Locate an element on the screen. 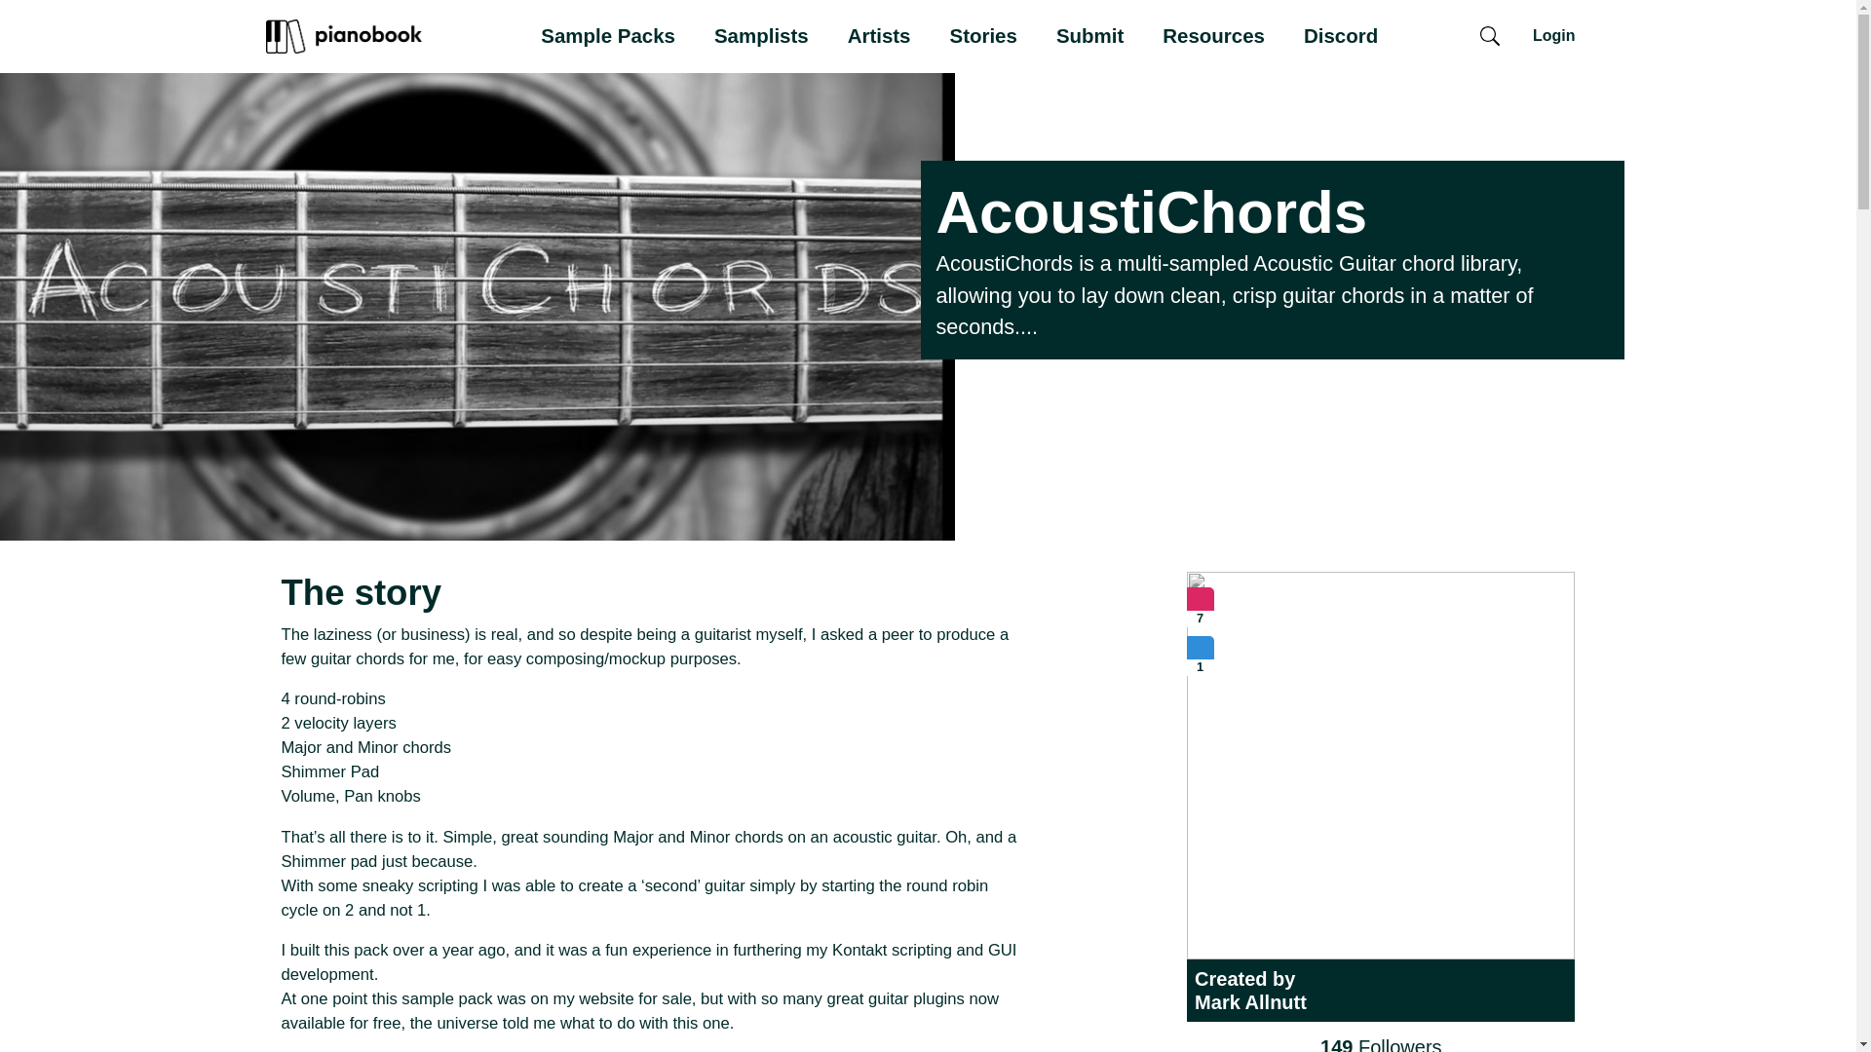 This screenshot has height=1052, width=1871. Submit is located at coordinates (1089, 37).